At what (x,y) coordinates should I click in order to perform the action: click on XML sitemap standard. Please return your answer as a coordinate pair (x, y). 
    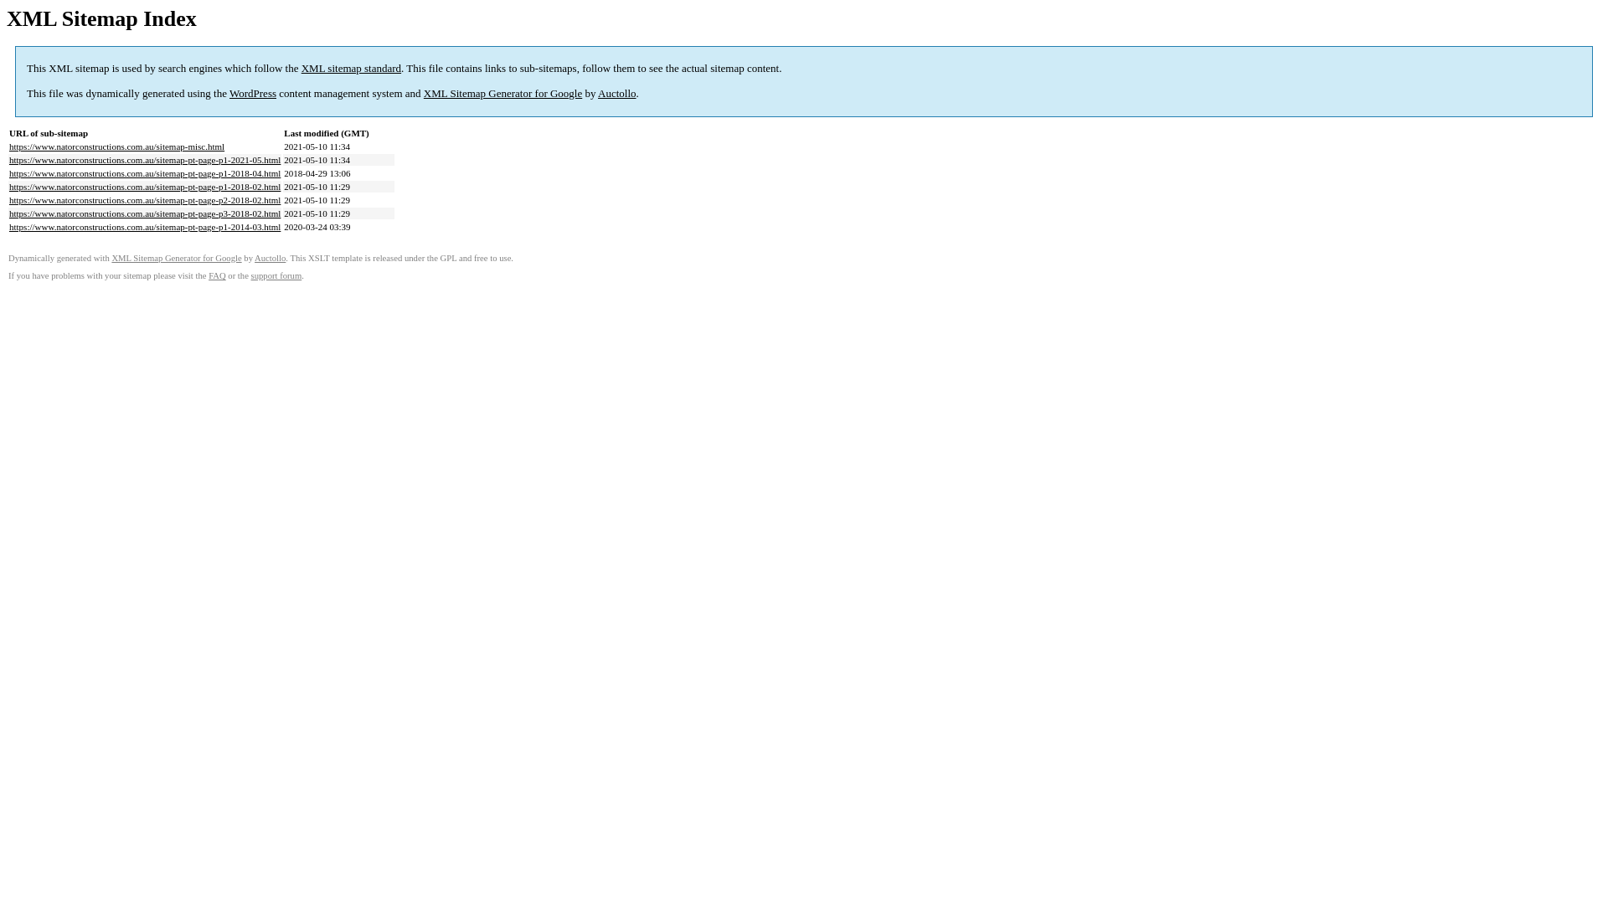
    Looking at the image, I should click on (352, 69).